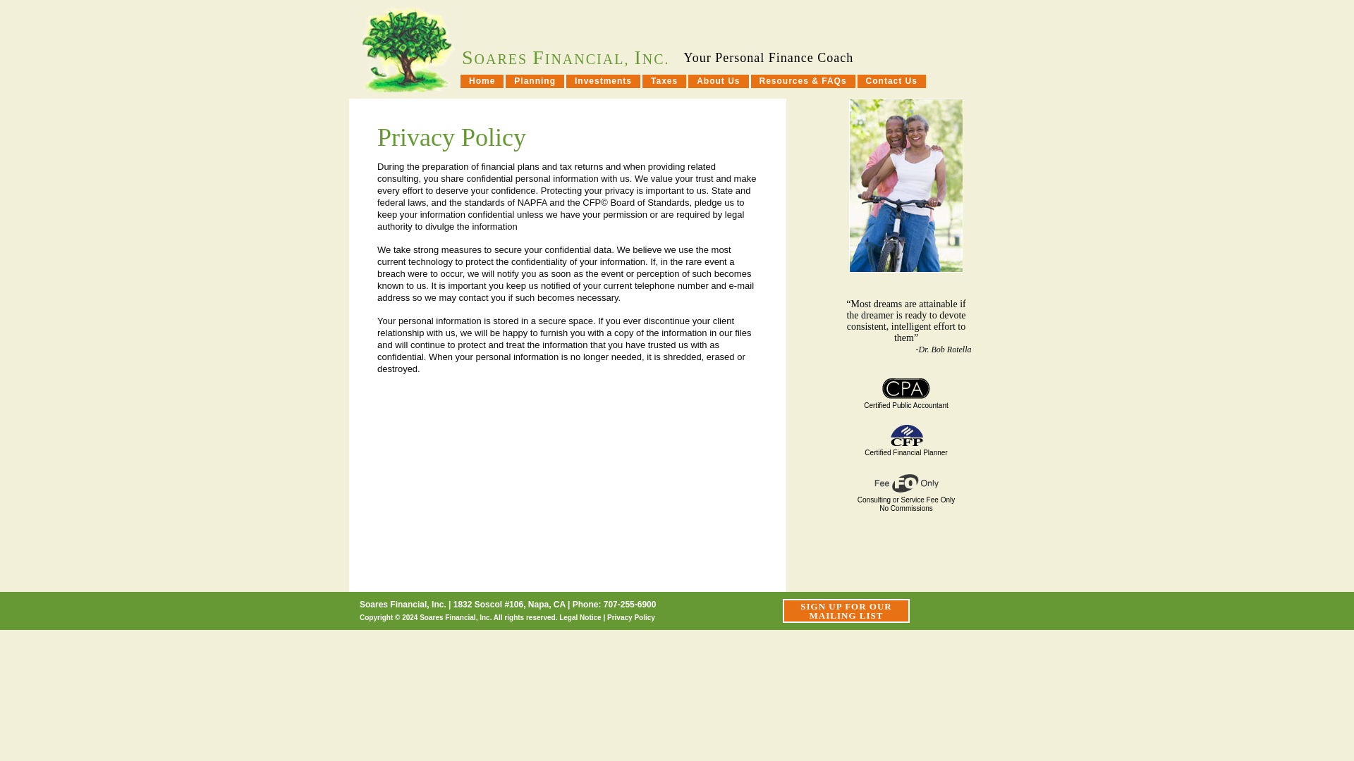 The image size is (1354, 761). Describe the element at coordinates (891, 81) in the screenshot. I see `Contact Us` at that location.